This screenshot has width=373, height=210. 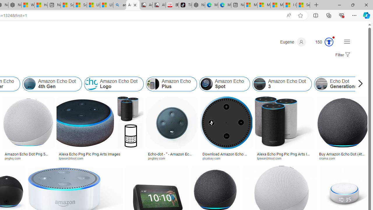 I want to click on tpsearchtool.com, so click(x=284, y=158).